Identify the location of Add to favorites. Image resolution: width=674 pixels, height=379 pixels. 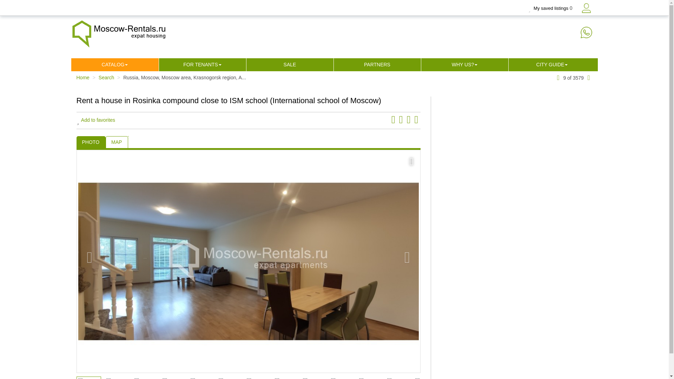
(96, 120).